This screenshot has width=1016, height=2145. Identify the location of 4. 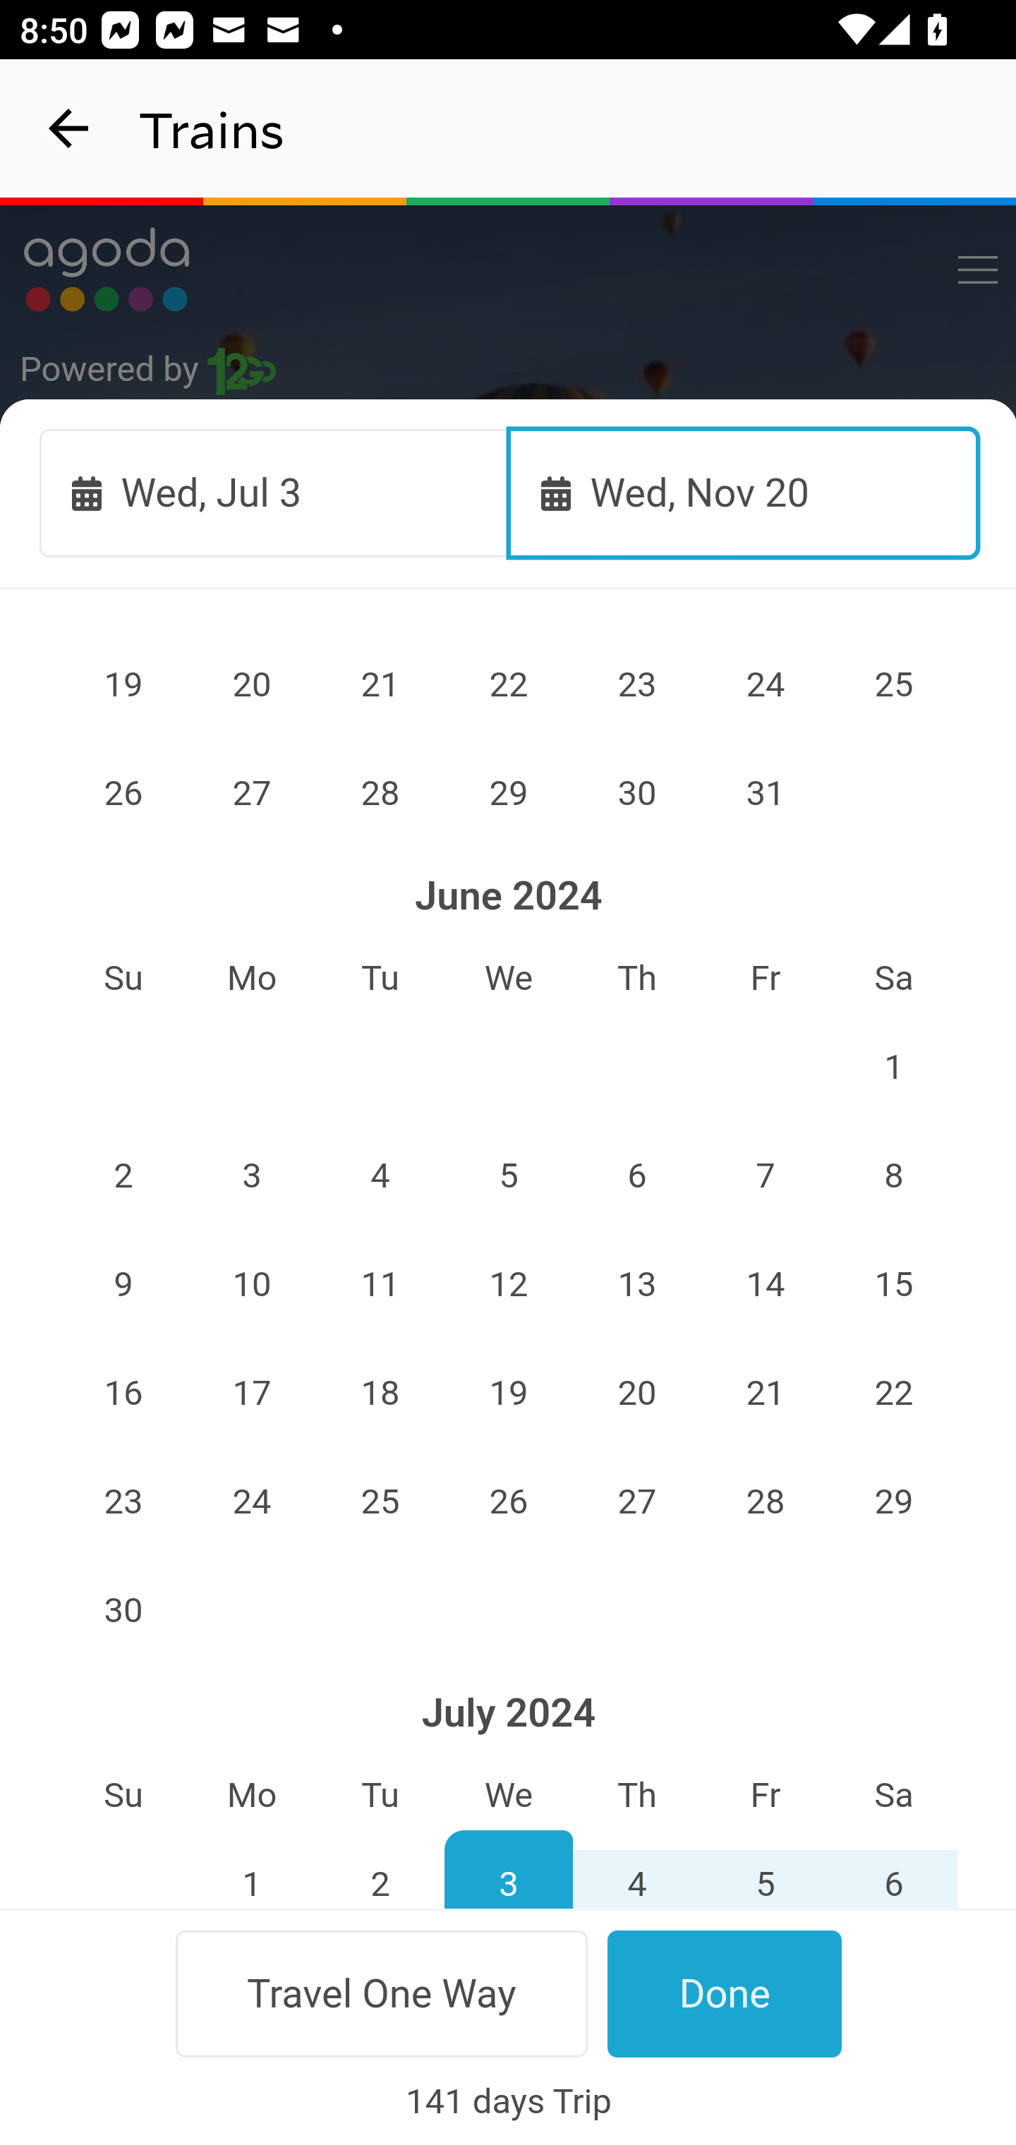
(381, 1176).